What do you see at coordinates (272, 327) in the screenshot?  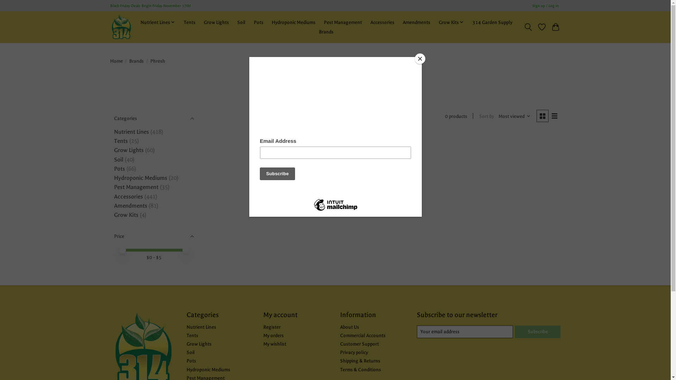 I see `Register` at bounding box center [272, 327].